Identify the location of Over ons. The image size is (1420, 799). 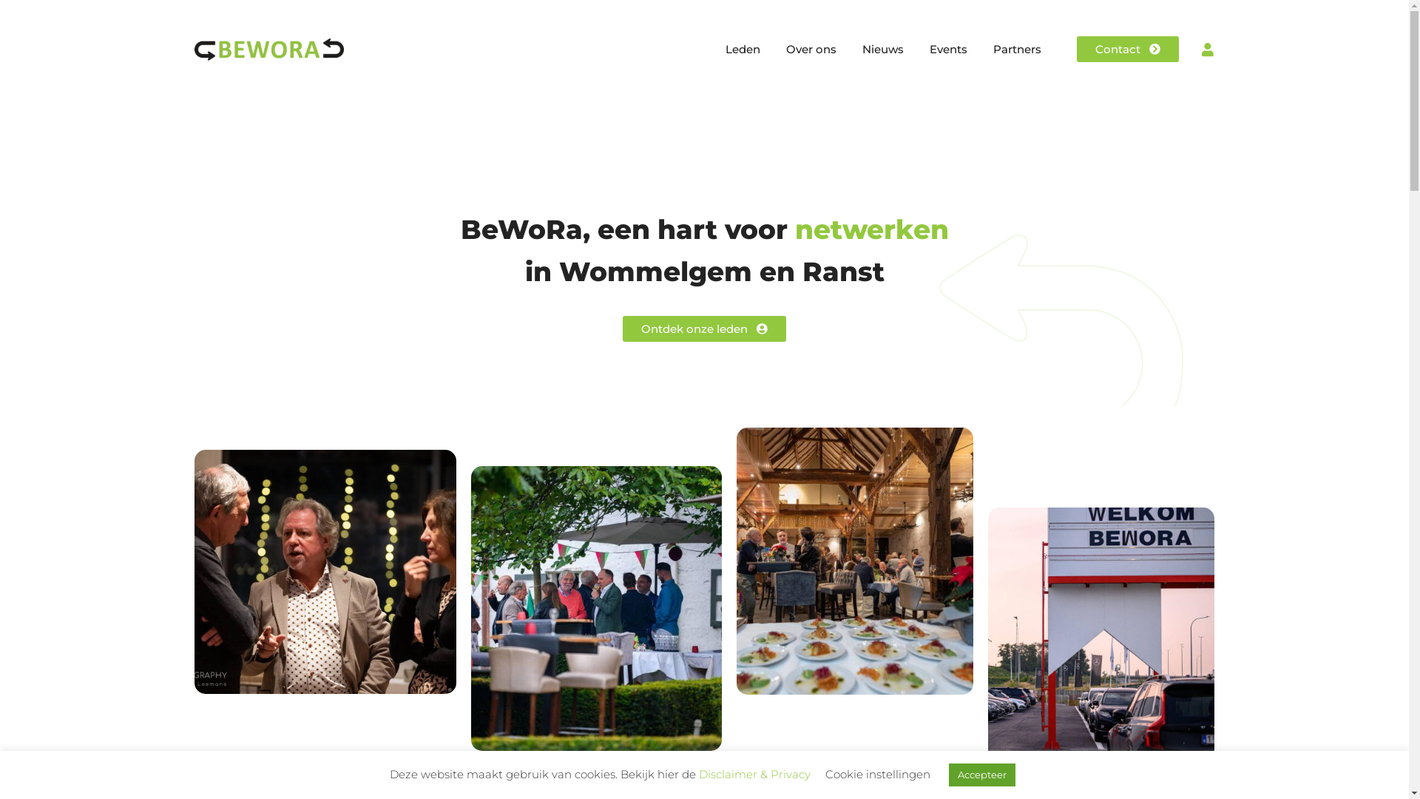
(811, 50).